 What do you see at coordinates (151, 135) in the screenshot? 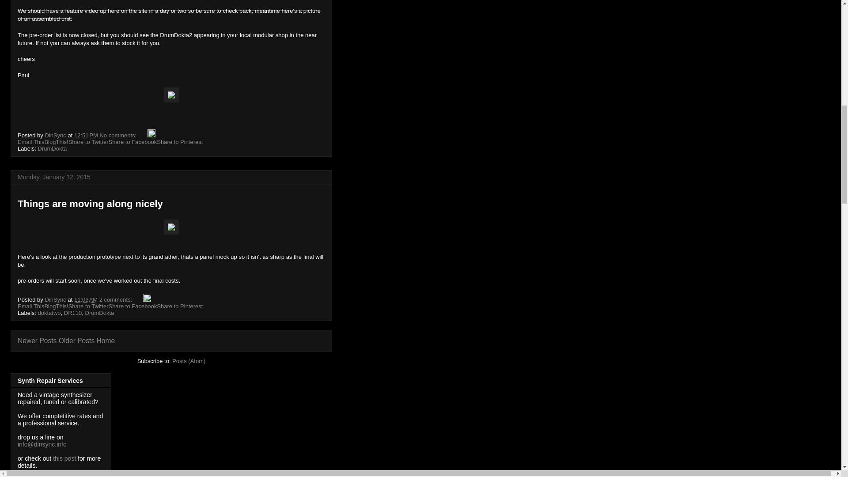
I see `Edit Post` at bounding box center [151, 135].